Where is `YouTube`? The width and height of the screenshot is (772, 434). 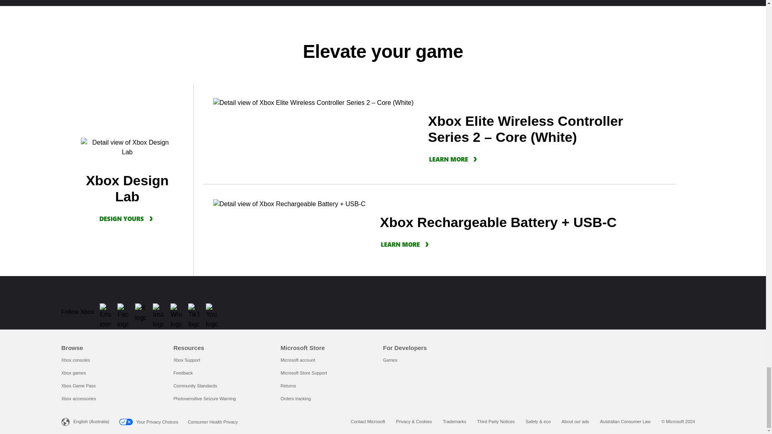
YouTube is located at coordinates (214, 311).